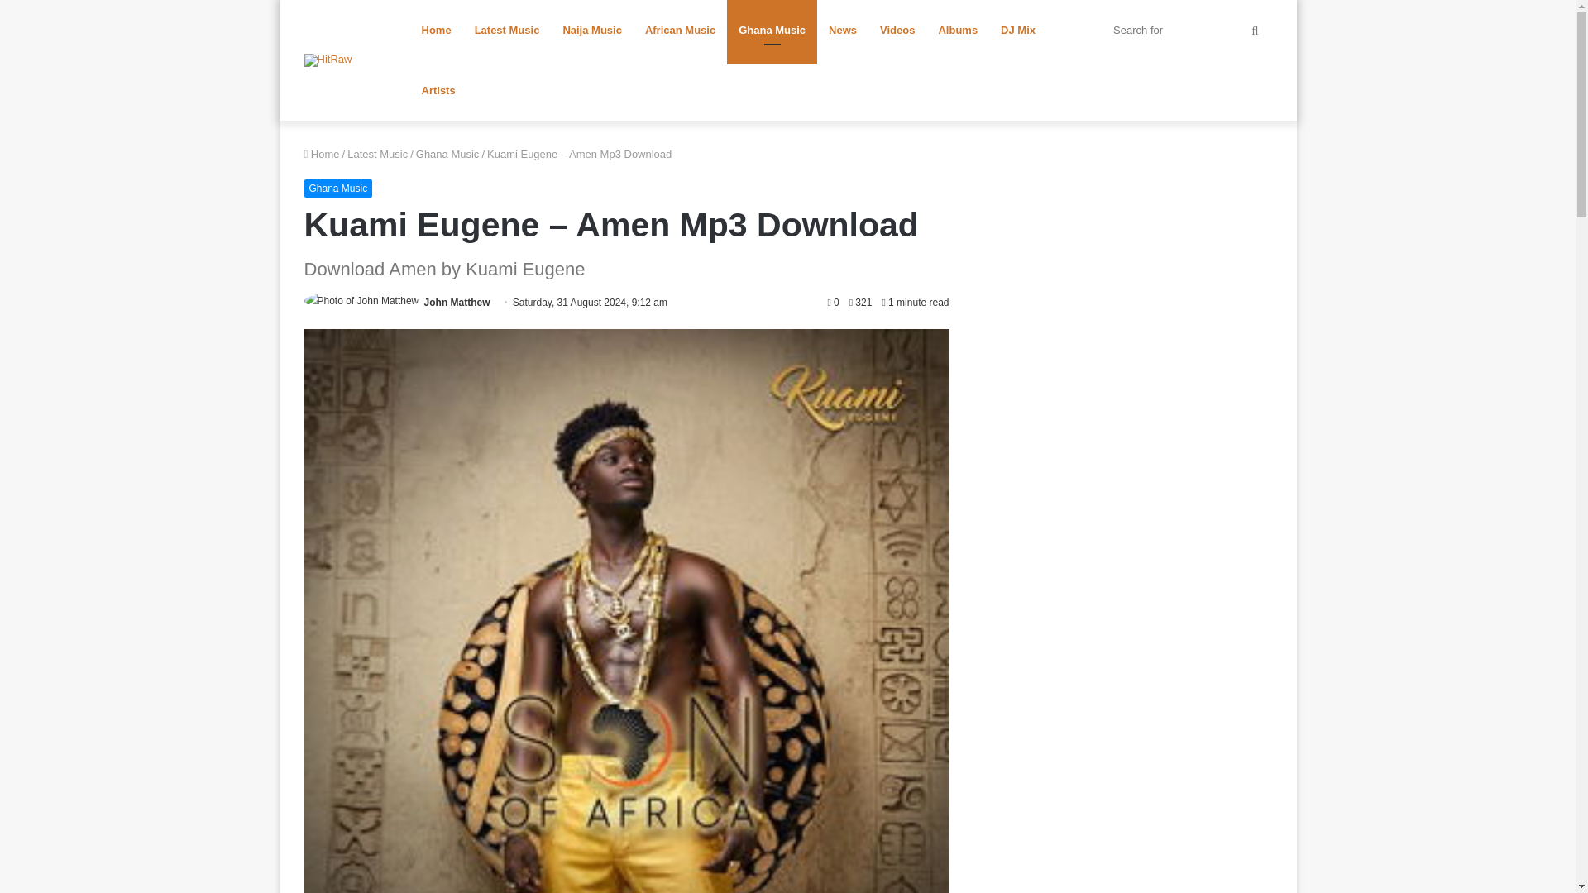 The height and width of the screenshot is (893, 1588). What do you see at coordinates (339, 189) in the screenshot?
I see `Ghana Music` at bounding box center [339, 189].